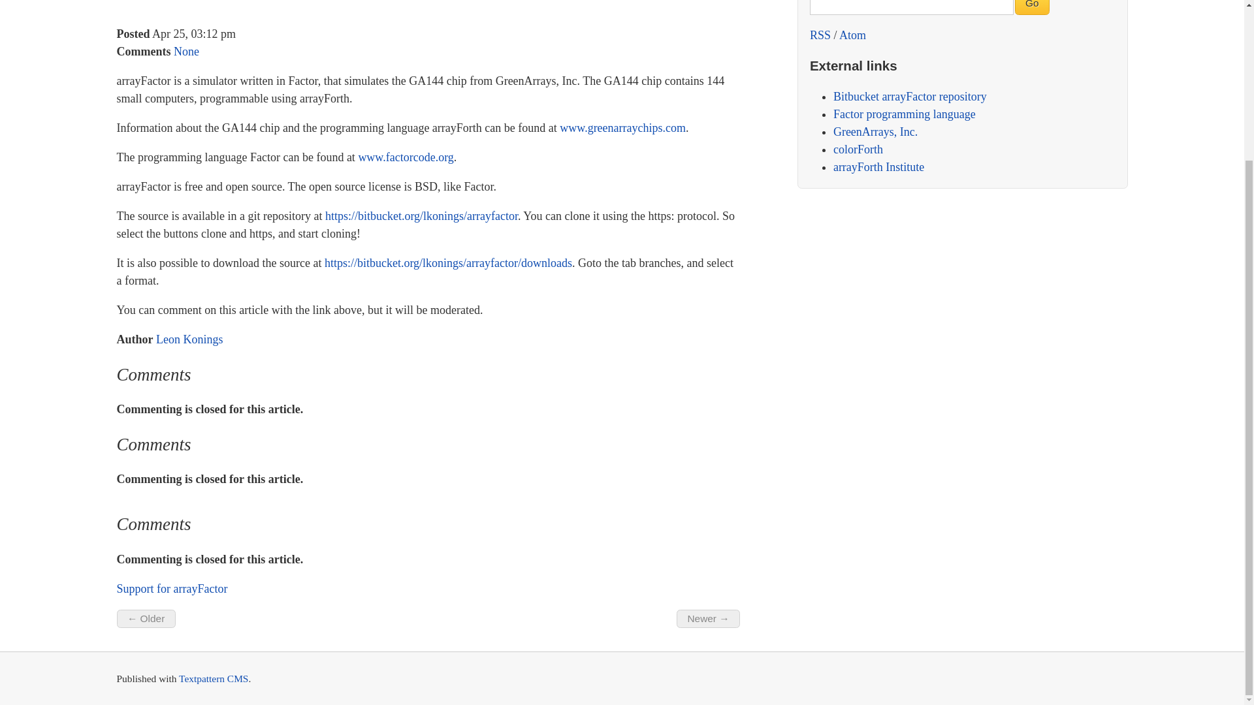 This screenshot has height=705, width=1254. Describe the element at coordinates (904, 114) in the screenshot. I see `Factor programming language` at that location.